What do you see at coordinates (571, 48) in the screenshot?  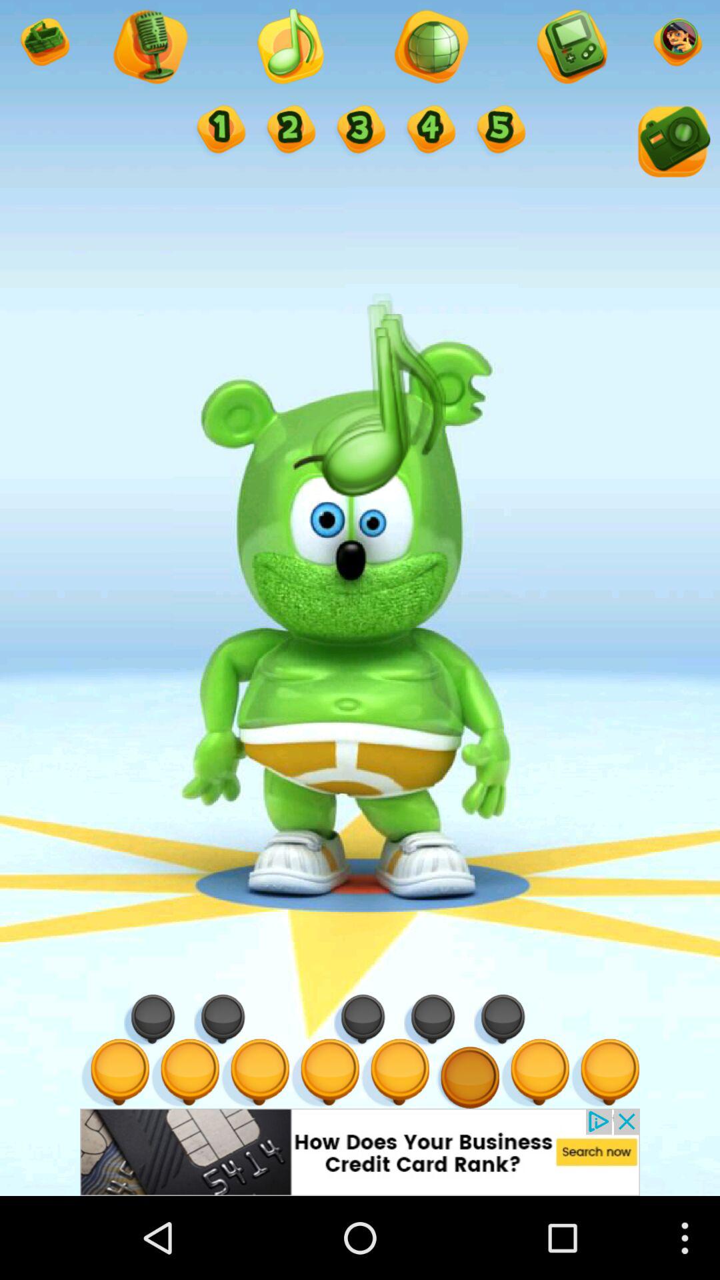 I see `play game` at bounding box center [571, 48].